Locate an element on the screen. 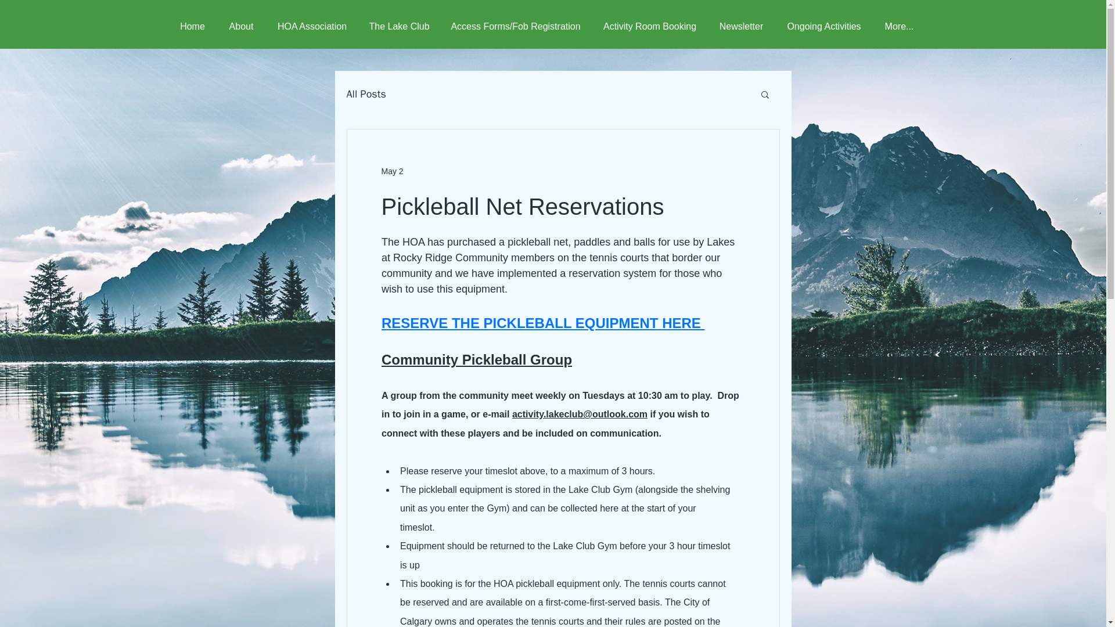 The image size is (1115, 627). RESERVE THE PICKLEBALL EQUIPMENT HERE  is located at coordinates (542, 324).